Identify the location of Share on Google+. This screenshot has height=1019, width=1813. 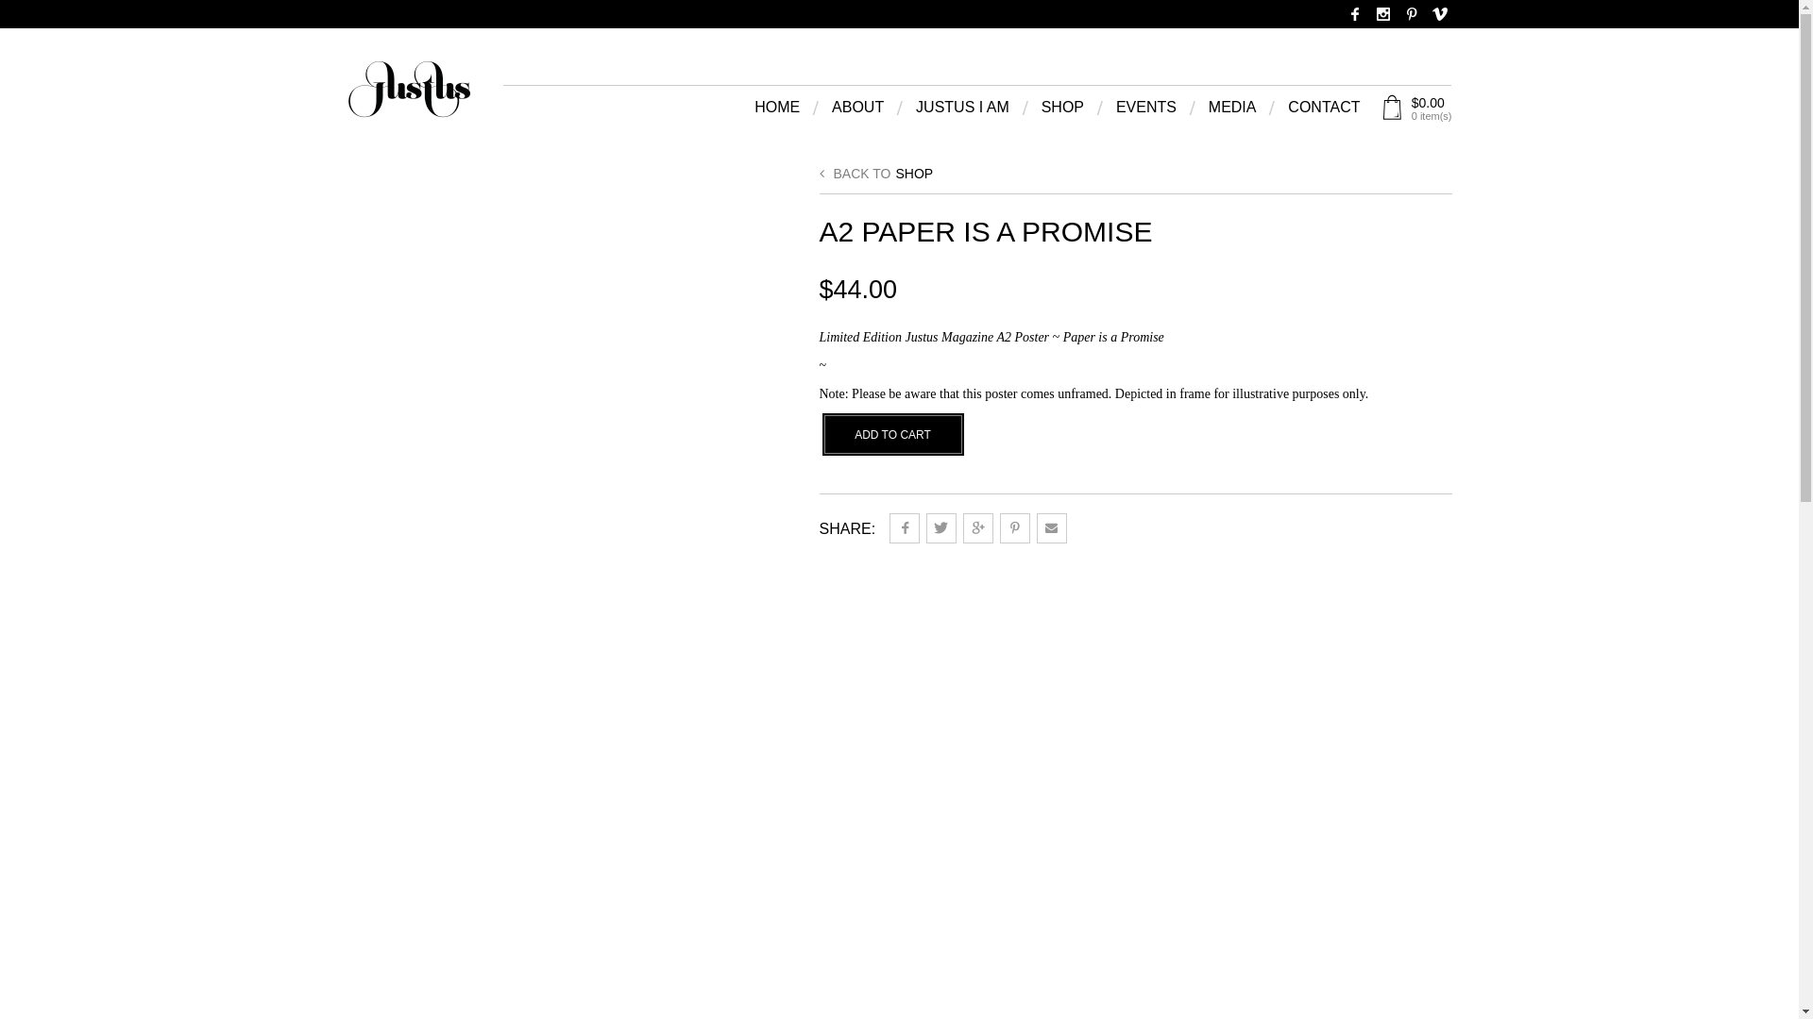
(978, 528).